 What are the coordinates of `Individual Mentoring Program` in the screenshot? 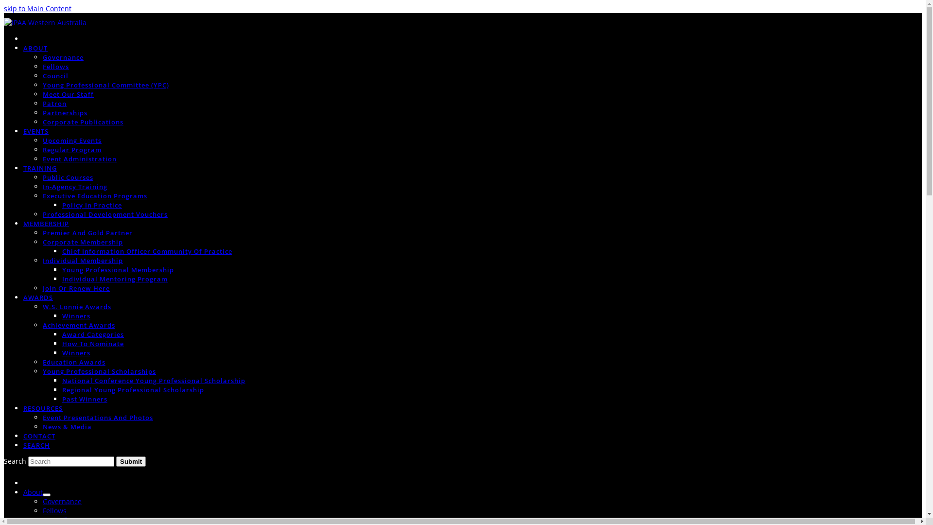 It's located at (115, 279).